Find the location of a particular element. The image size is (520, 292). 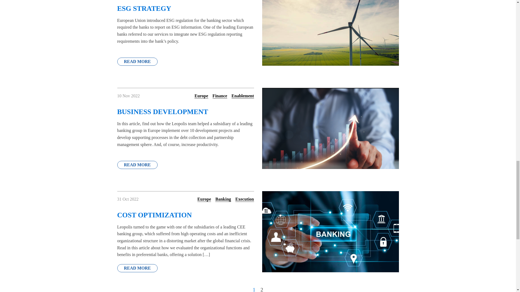

Europe is located at coordinates (204, 199).